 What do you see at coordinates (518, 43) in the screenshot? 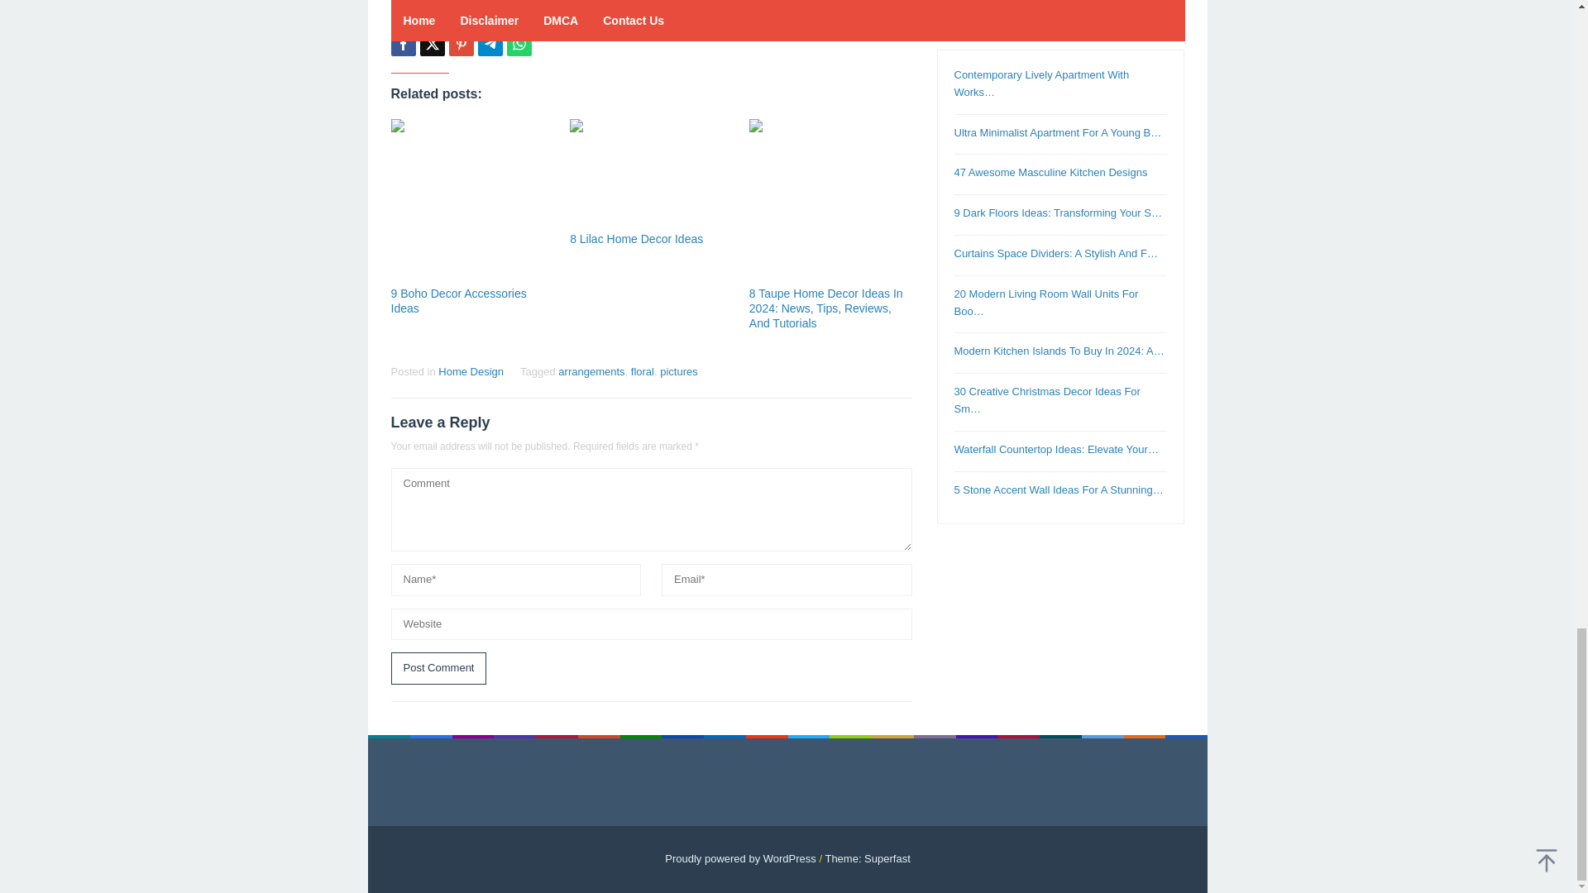
I see `Whatsapp` at bounding box center [518, 43].